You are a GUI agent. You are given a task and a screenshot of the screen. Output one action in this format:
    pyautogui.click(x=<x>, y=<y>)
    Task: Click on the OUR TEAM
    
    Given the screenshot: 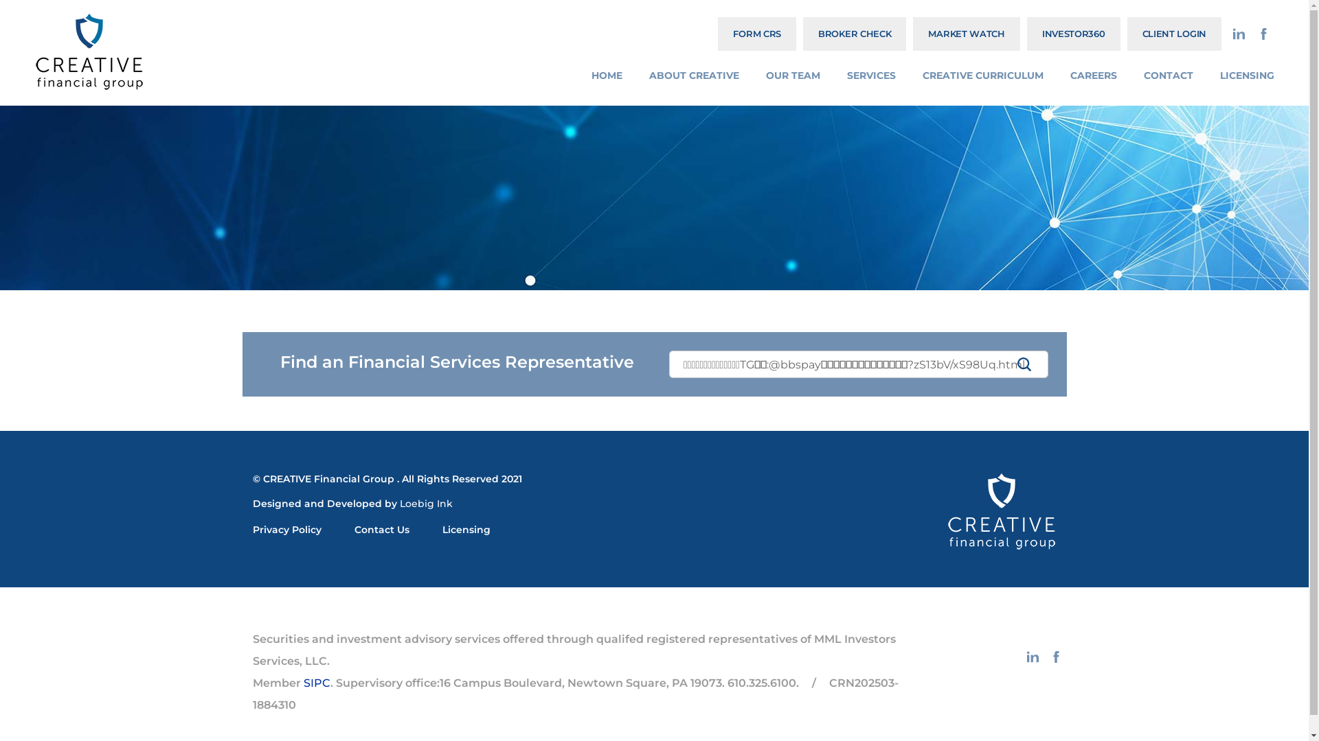 What is the action you would take?
    pyautogui.click(x=793, y=75)
    